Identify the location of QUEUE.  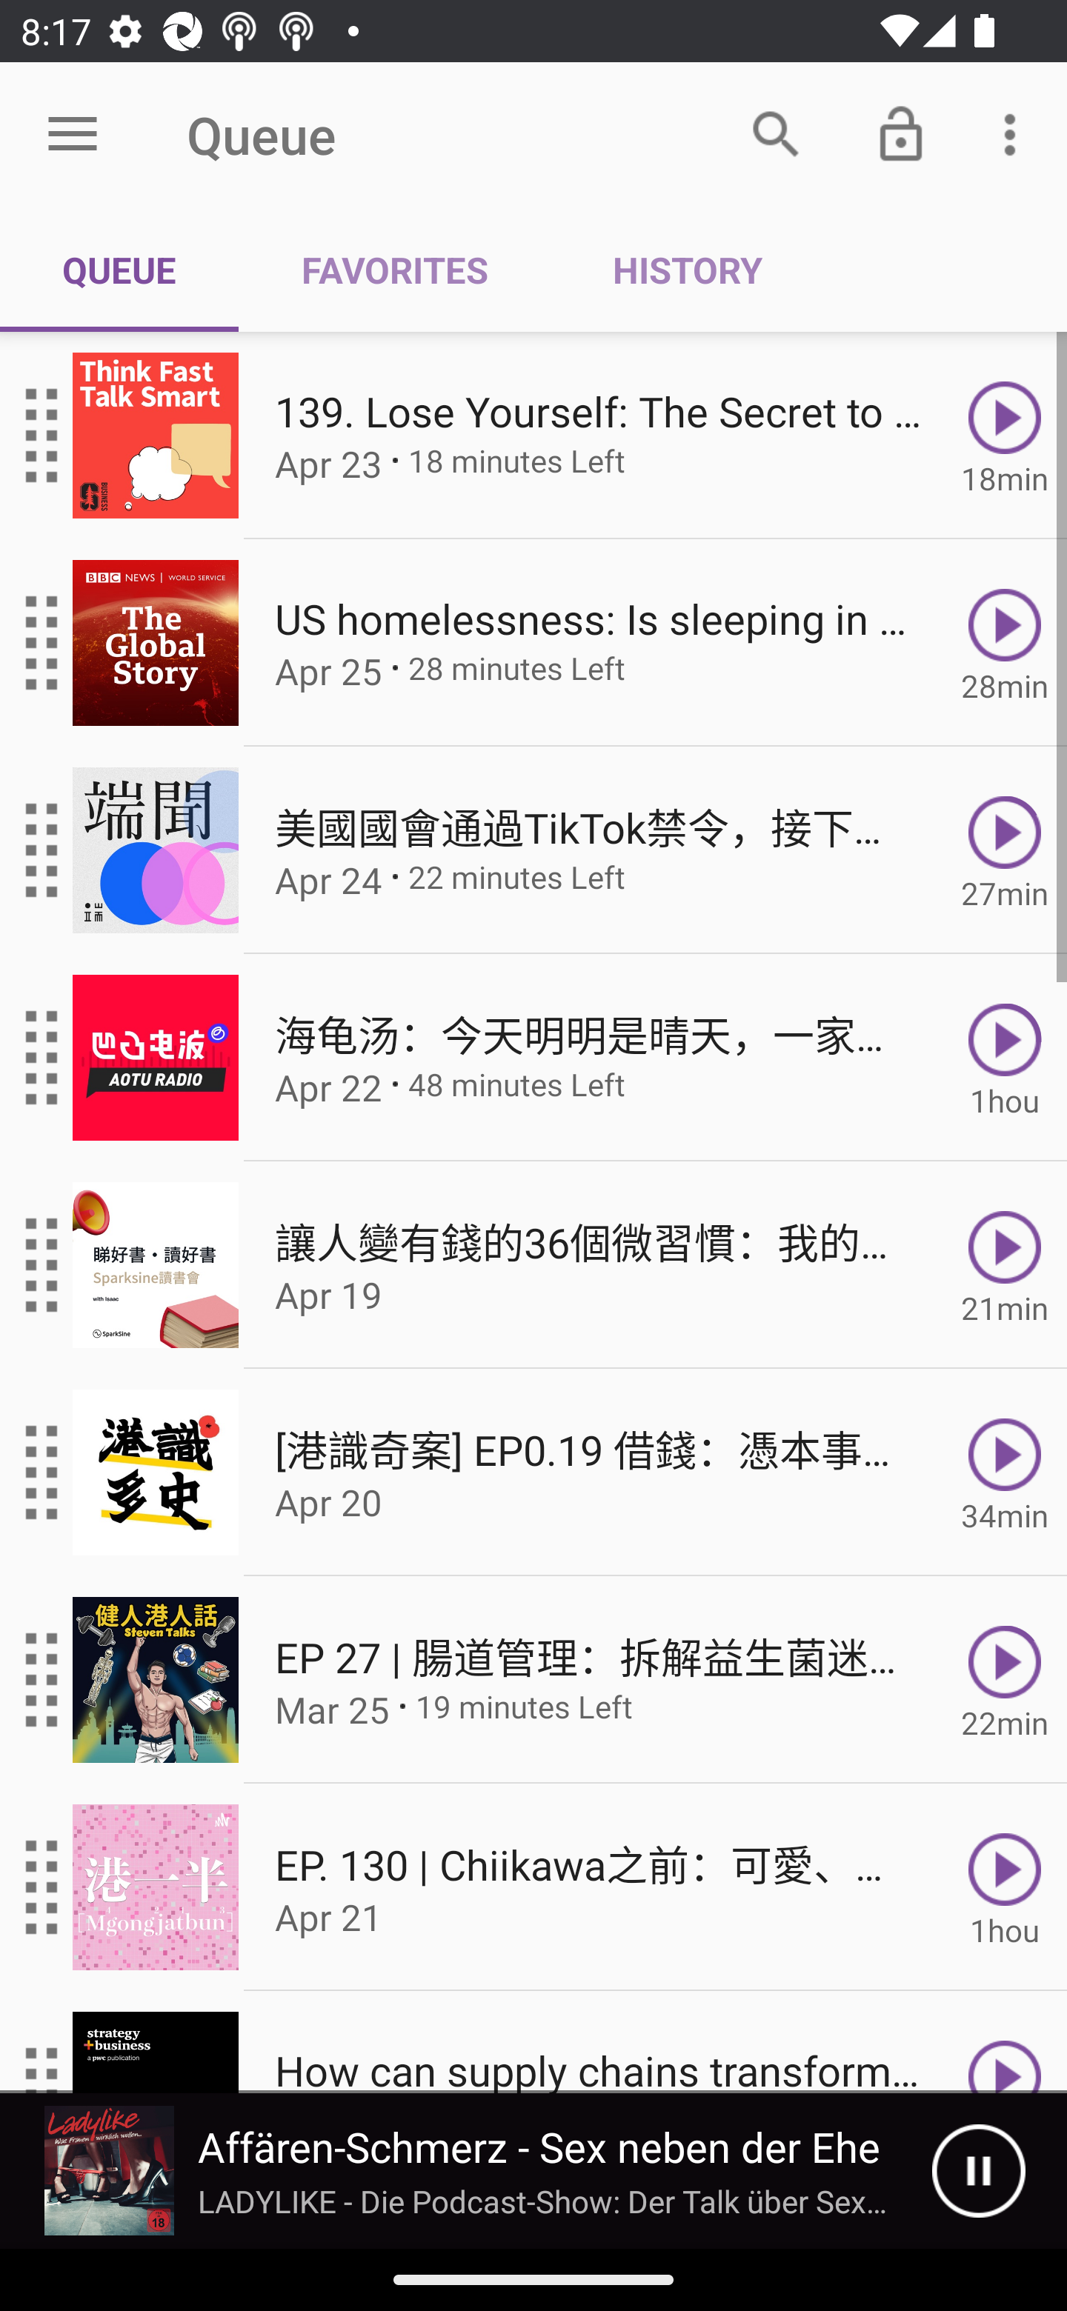
(119, 270).